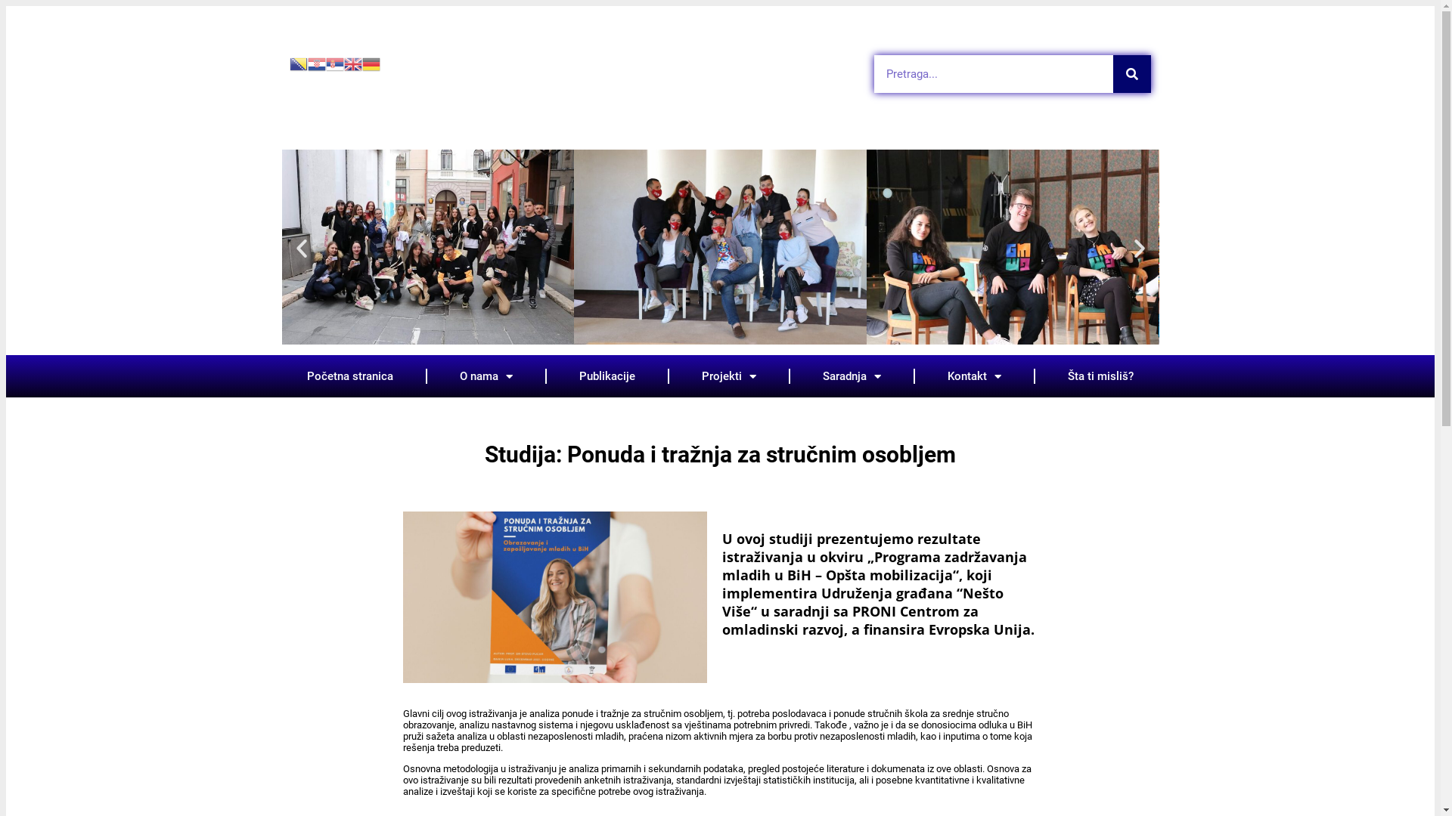 Image resolution: width=1452 pixels, height=816 pixels. I want to click on Serbian, so click(334, 63).